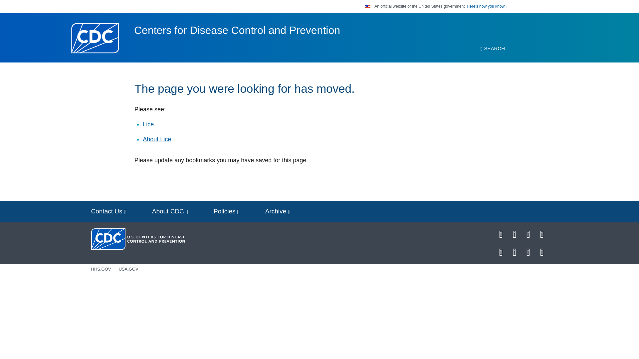 The image size is (639, 359). What do you see at coordinates (493, 49) in the screenshot?
I see `SEARCH` at bounding box center [493, 49].